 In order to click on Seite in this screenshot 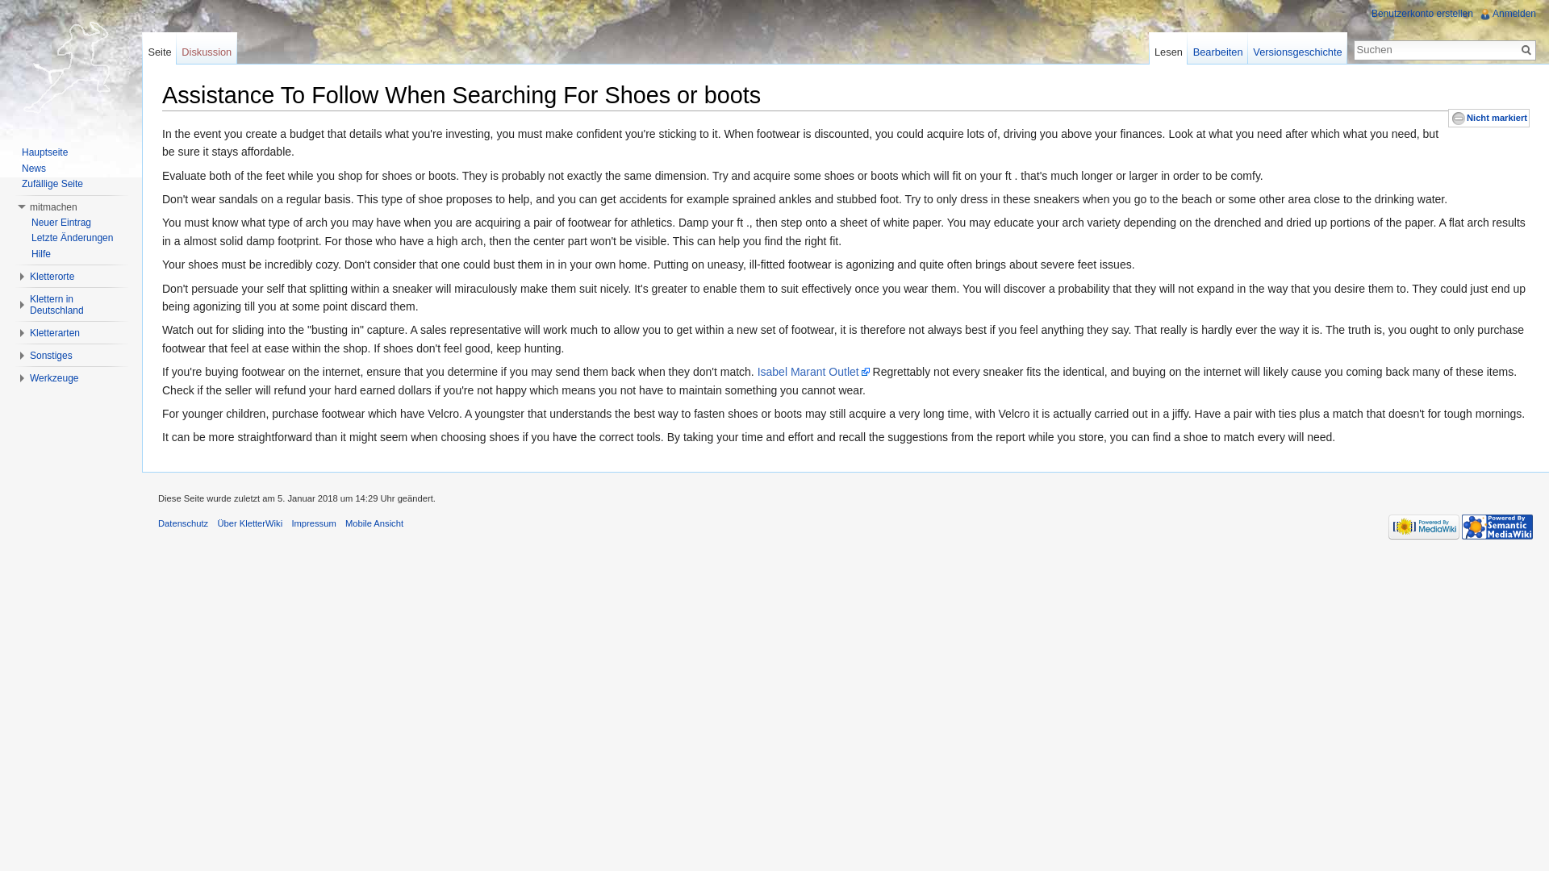, I will do `click(1526, 50)`.